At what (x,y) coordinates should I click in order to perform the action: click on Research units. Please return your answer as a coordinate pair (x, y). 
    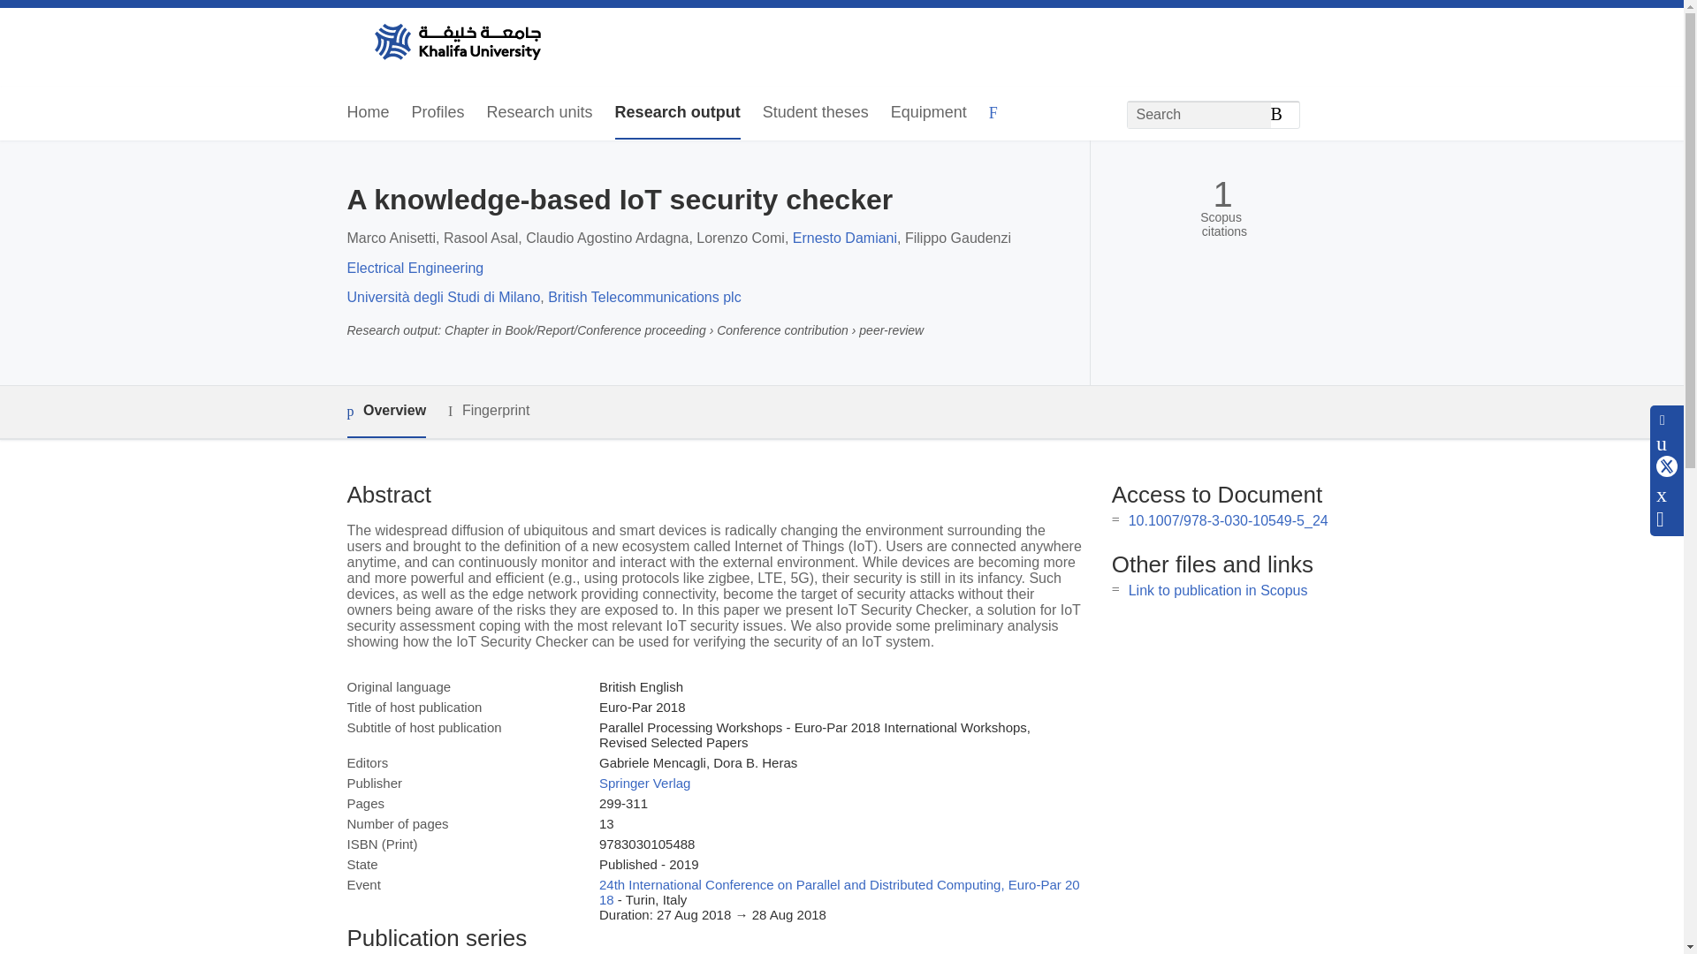
    Looking at the image, I should click on (539, 113).